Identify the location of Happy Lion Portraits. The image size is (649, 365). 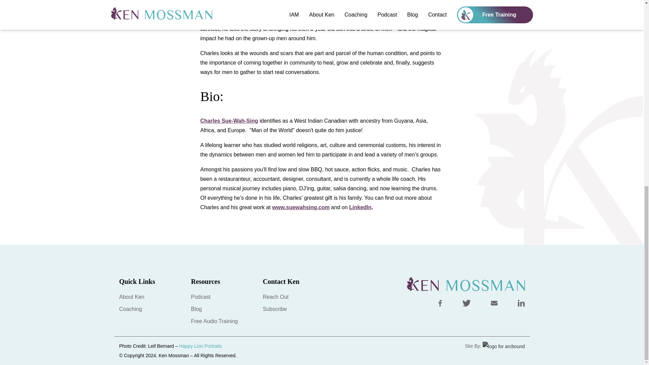
(200, 346).